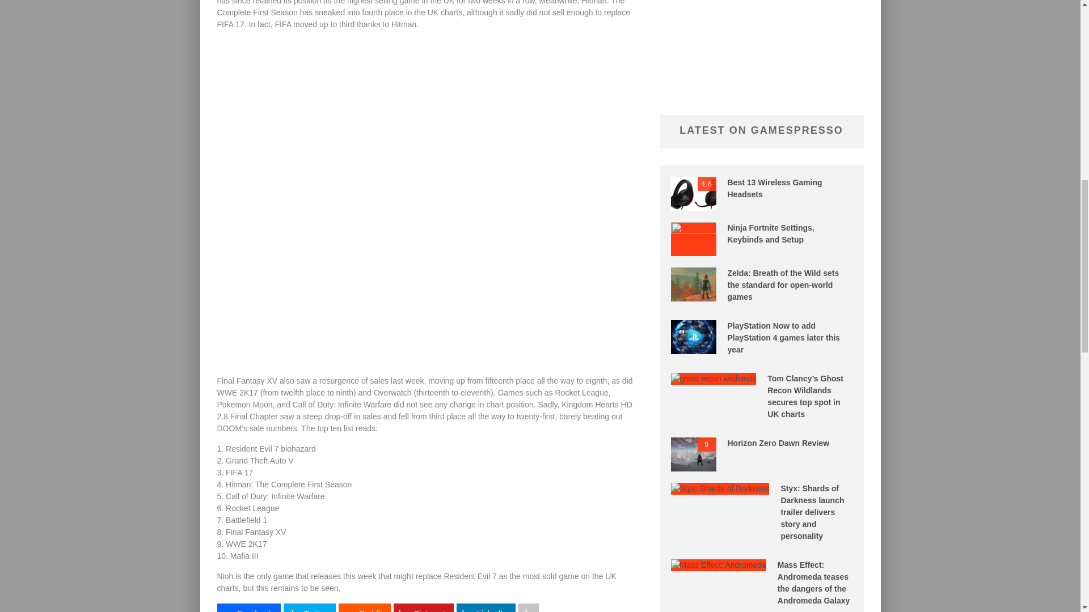  Describe the element at coordinates (309, 607) in the screenshot. I see `Share on Twitter` at that location.